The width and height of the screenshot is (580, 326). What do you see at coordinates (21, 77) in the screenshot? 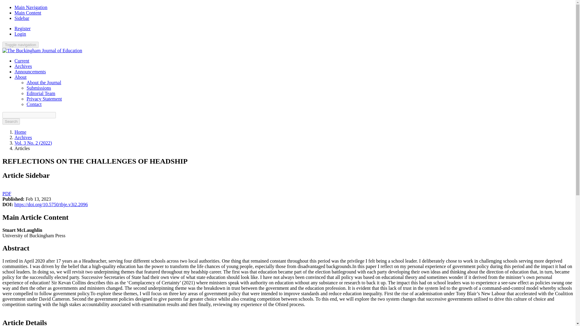
I see `About` at bounding box center [21, 77].